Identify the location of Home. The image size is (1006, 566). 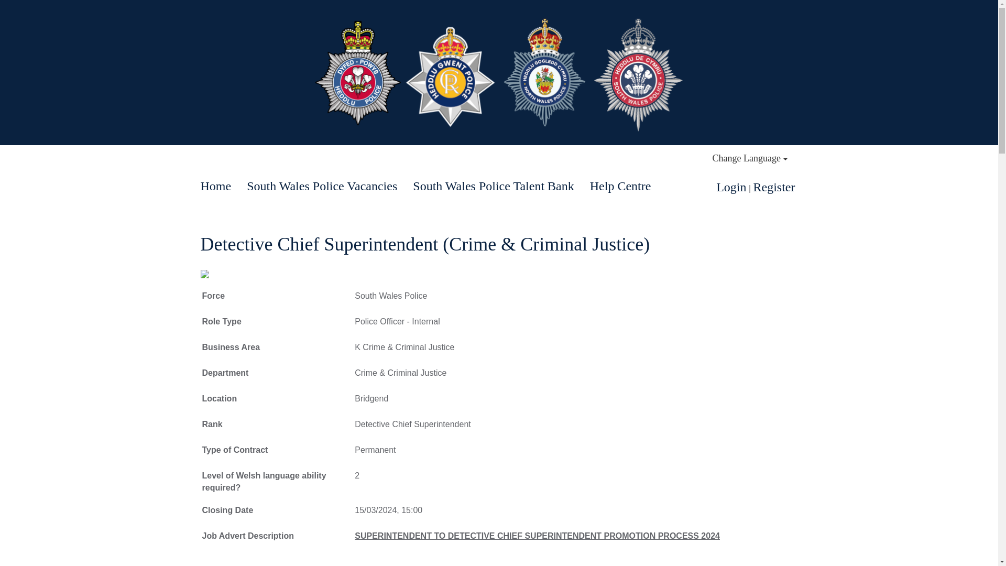
(216, 186).